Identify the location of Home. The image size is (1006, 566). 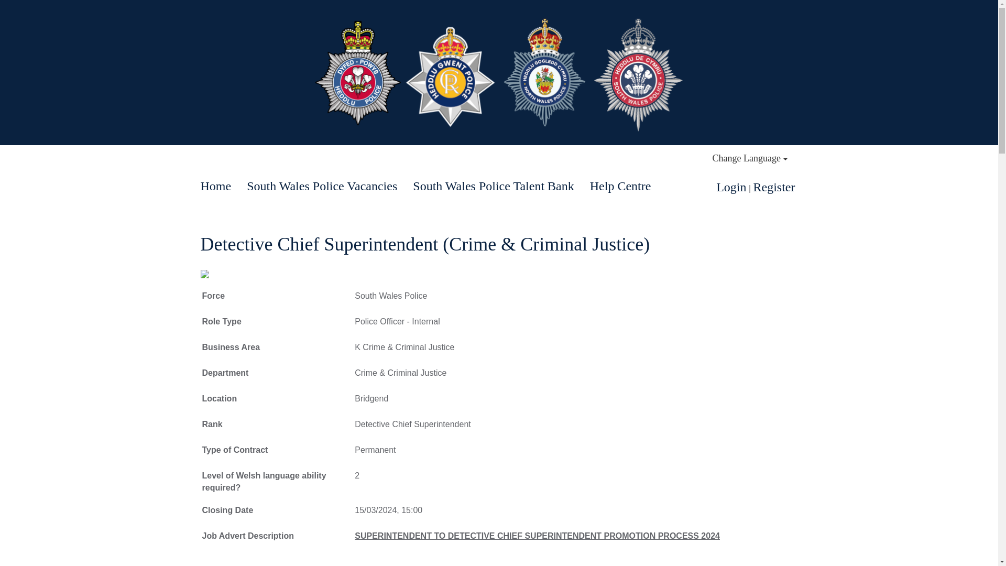
(216, 186).